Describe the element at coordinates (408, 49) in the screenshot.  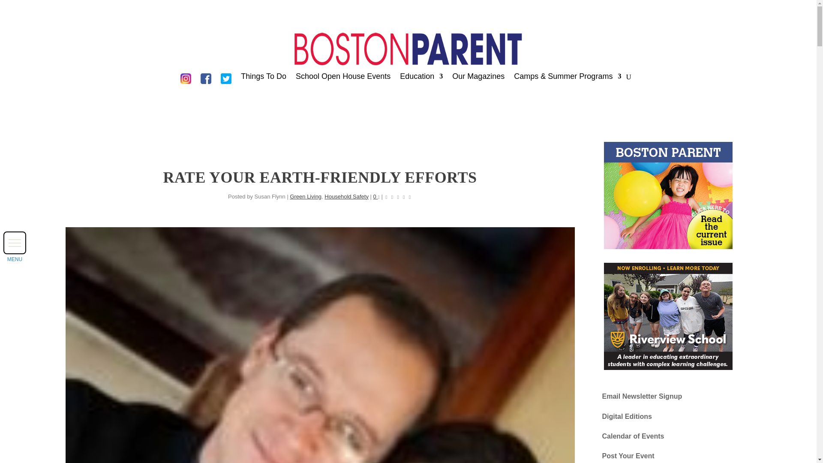
I see `Boston-Parent-Paper-Logo-699` at that location.